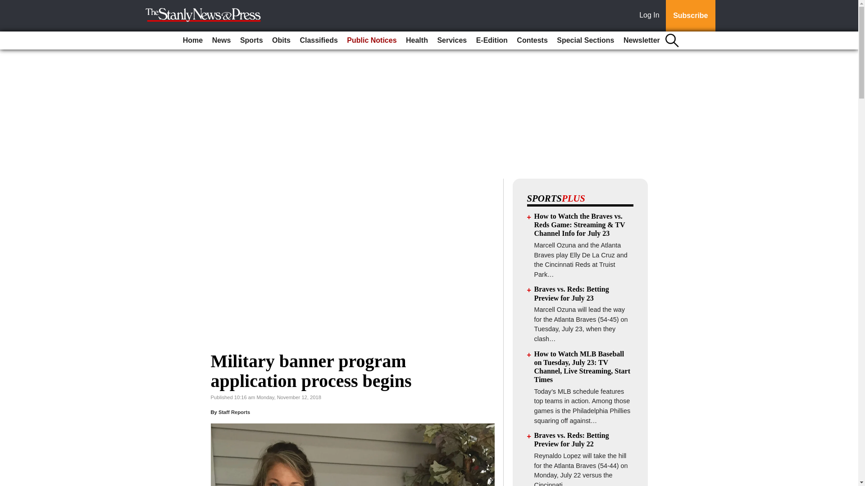 Image resolution: width=865 pixels, height=486 pixels. Describe the element at coordinates (690, 16) in the screenshot. I see `Subscribe` at that location.